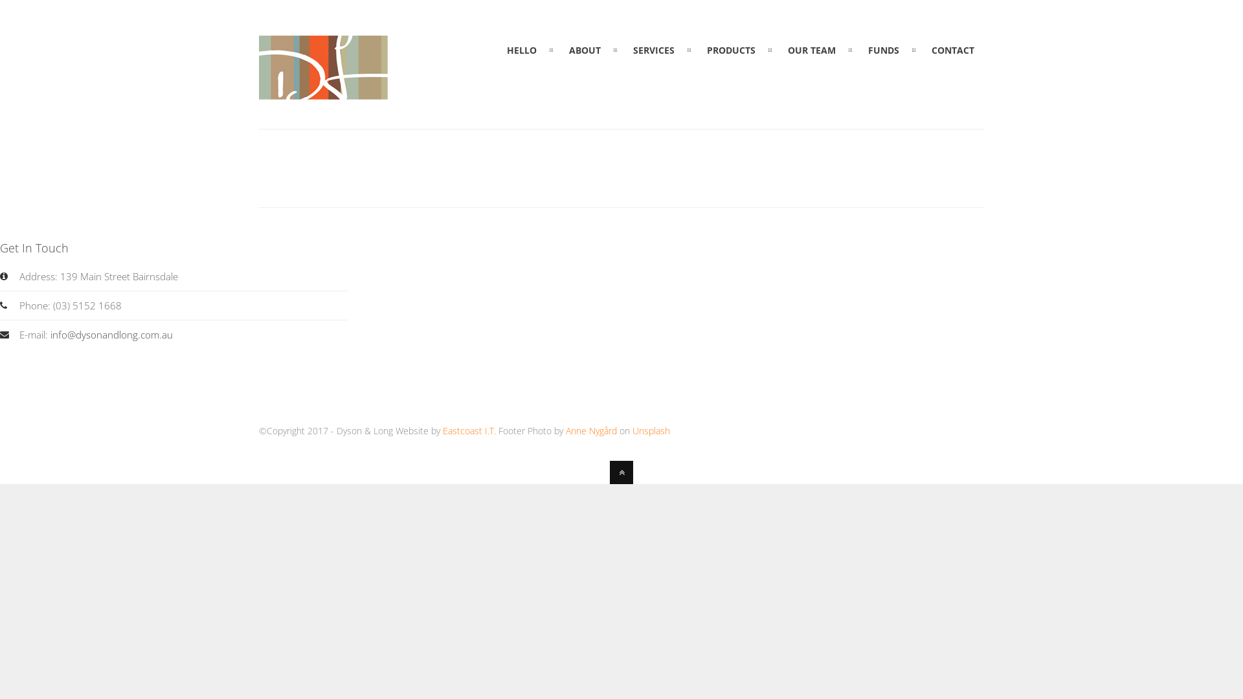 The width and height of the screenshot is (1243, 699). What do you see at coordinates (651, 431) in the screenshot?
I see `Unsplash` at bounding box center [651, 431].